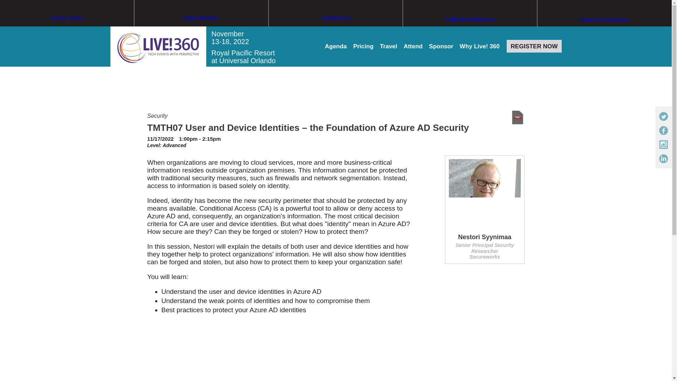 The width and height of the screenshot is (677, 381). I want to click on Data Platform, so click(201, 31).